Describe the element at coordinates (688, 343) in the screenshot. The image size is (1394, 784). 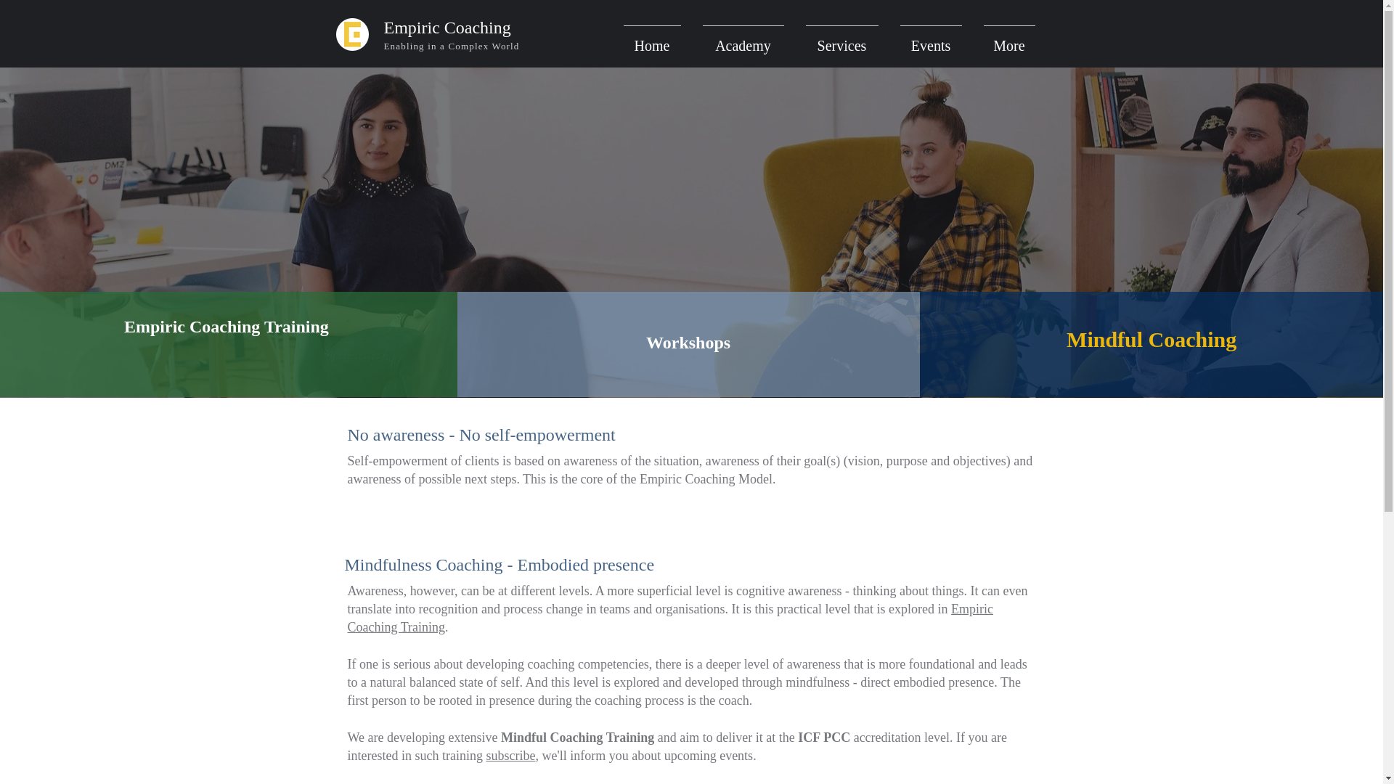
I see `Workshops` at that location.